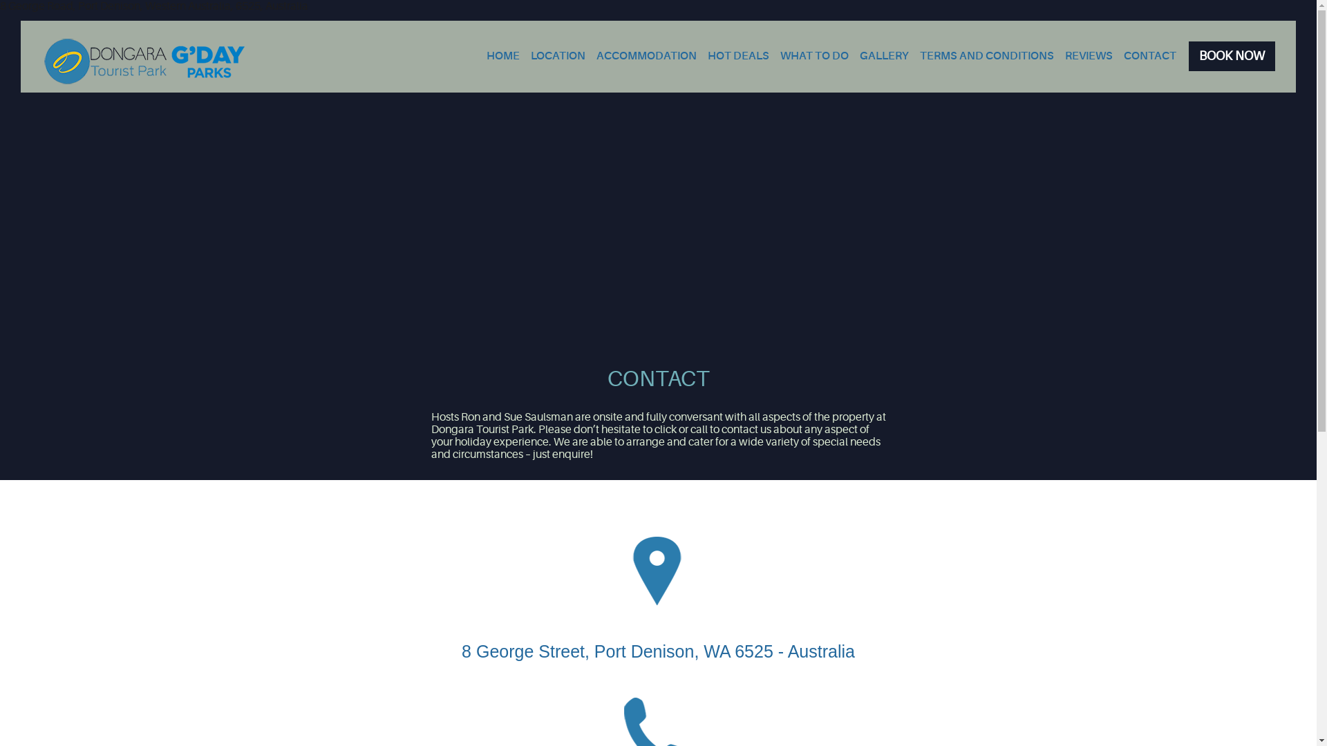 The height and width of the screenshot is (746, 1327). I want to click on GALLERY, so click(885, 56).